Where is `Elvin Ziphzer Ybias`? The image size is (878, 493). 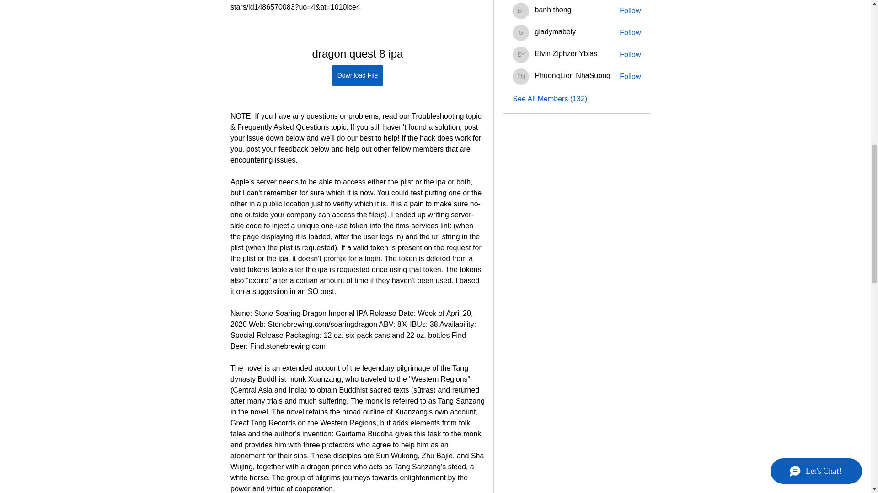 Elvin Ziphzer Ybias is located at coordinates (521, 55).